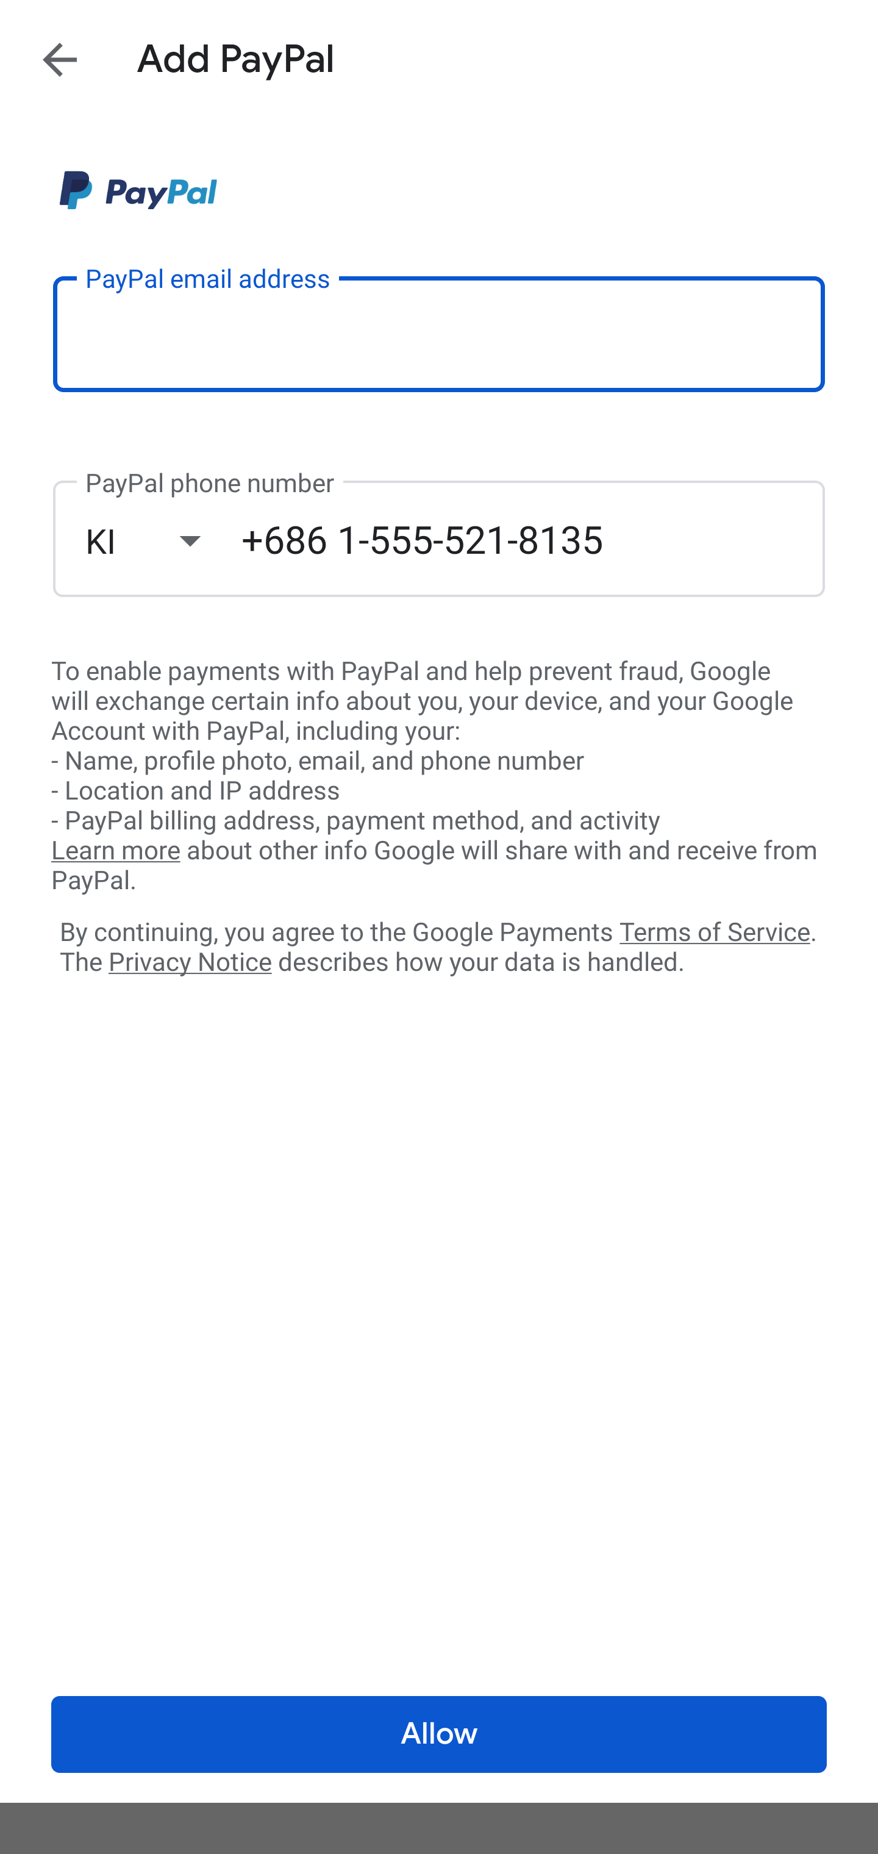 This screenshot has height=1854, width=878. I want to click on Navigate up, so click(60, 59).